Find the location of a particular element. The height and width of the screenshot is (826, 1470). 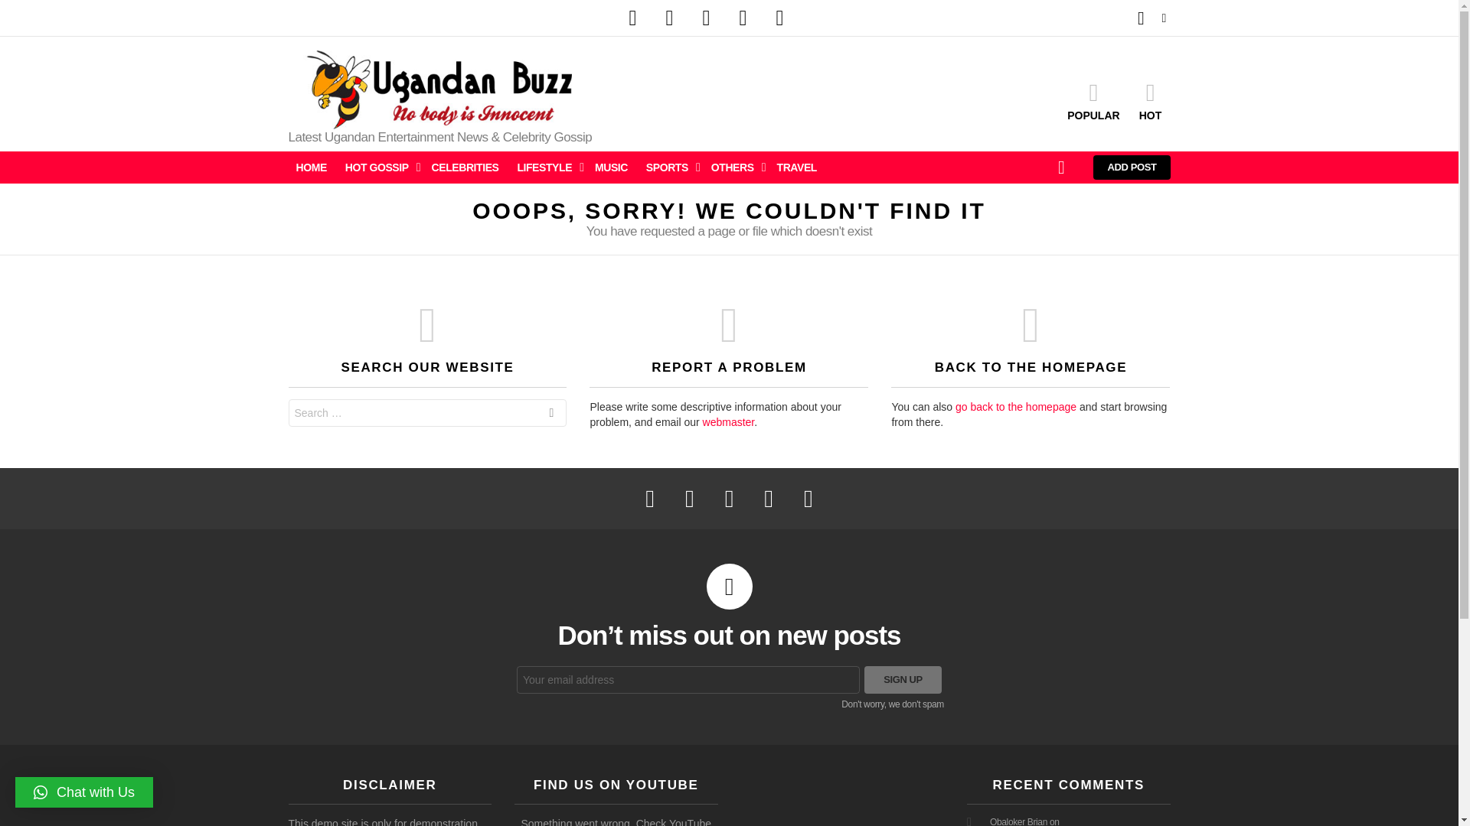

instagram is located at coordinates (706, 18).